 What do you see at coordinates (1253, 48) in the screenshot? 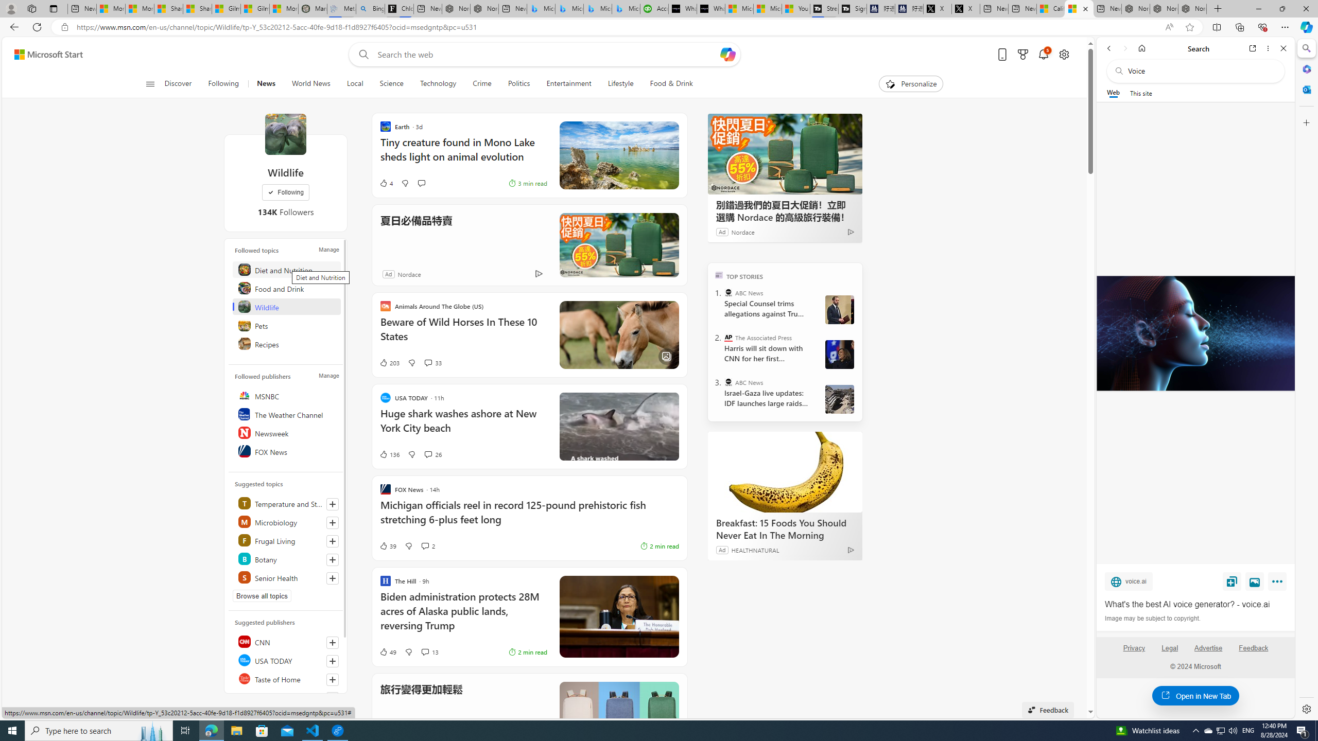
I see `Open link in new tab` at bounding box center [1253, 48].